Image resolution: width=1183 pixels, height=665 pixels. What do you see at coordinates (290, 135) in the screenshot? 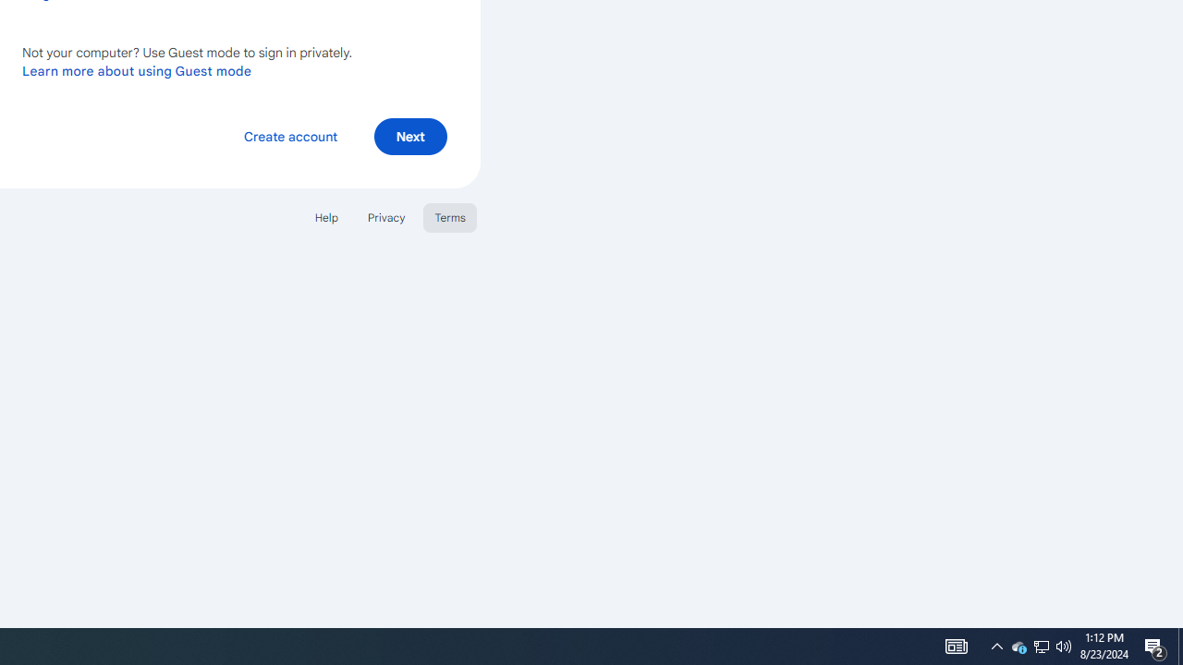
I see `Create account` at bounding box center [290, 135].